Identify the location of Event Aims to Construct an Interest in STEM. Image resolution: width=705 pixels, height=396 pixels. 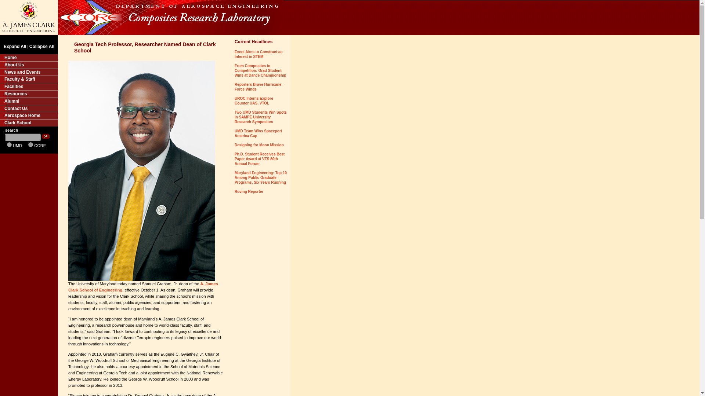
(258, 54).